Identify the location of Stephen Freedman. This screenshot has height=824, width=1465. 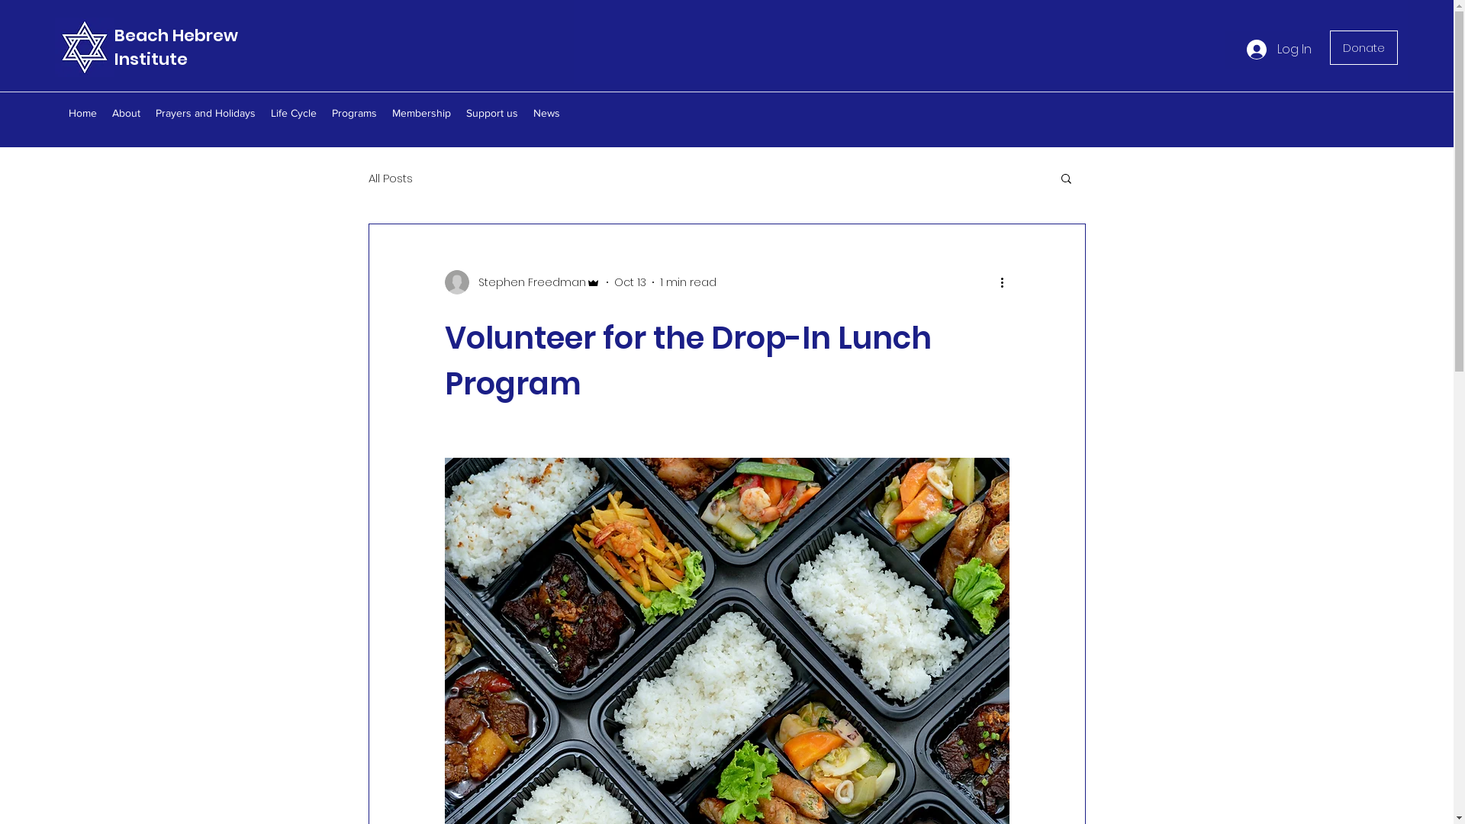
(522, 282).